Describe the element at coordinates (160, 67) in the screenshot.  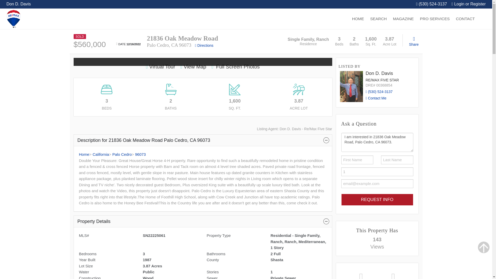
I see `Click here for Virtual Tour` at that location.